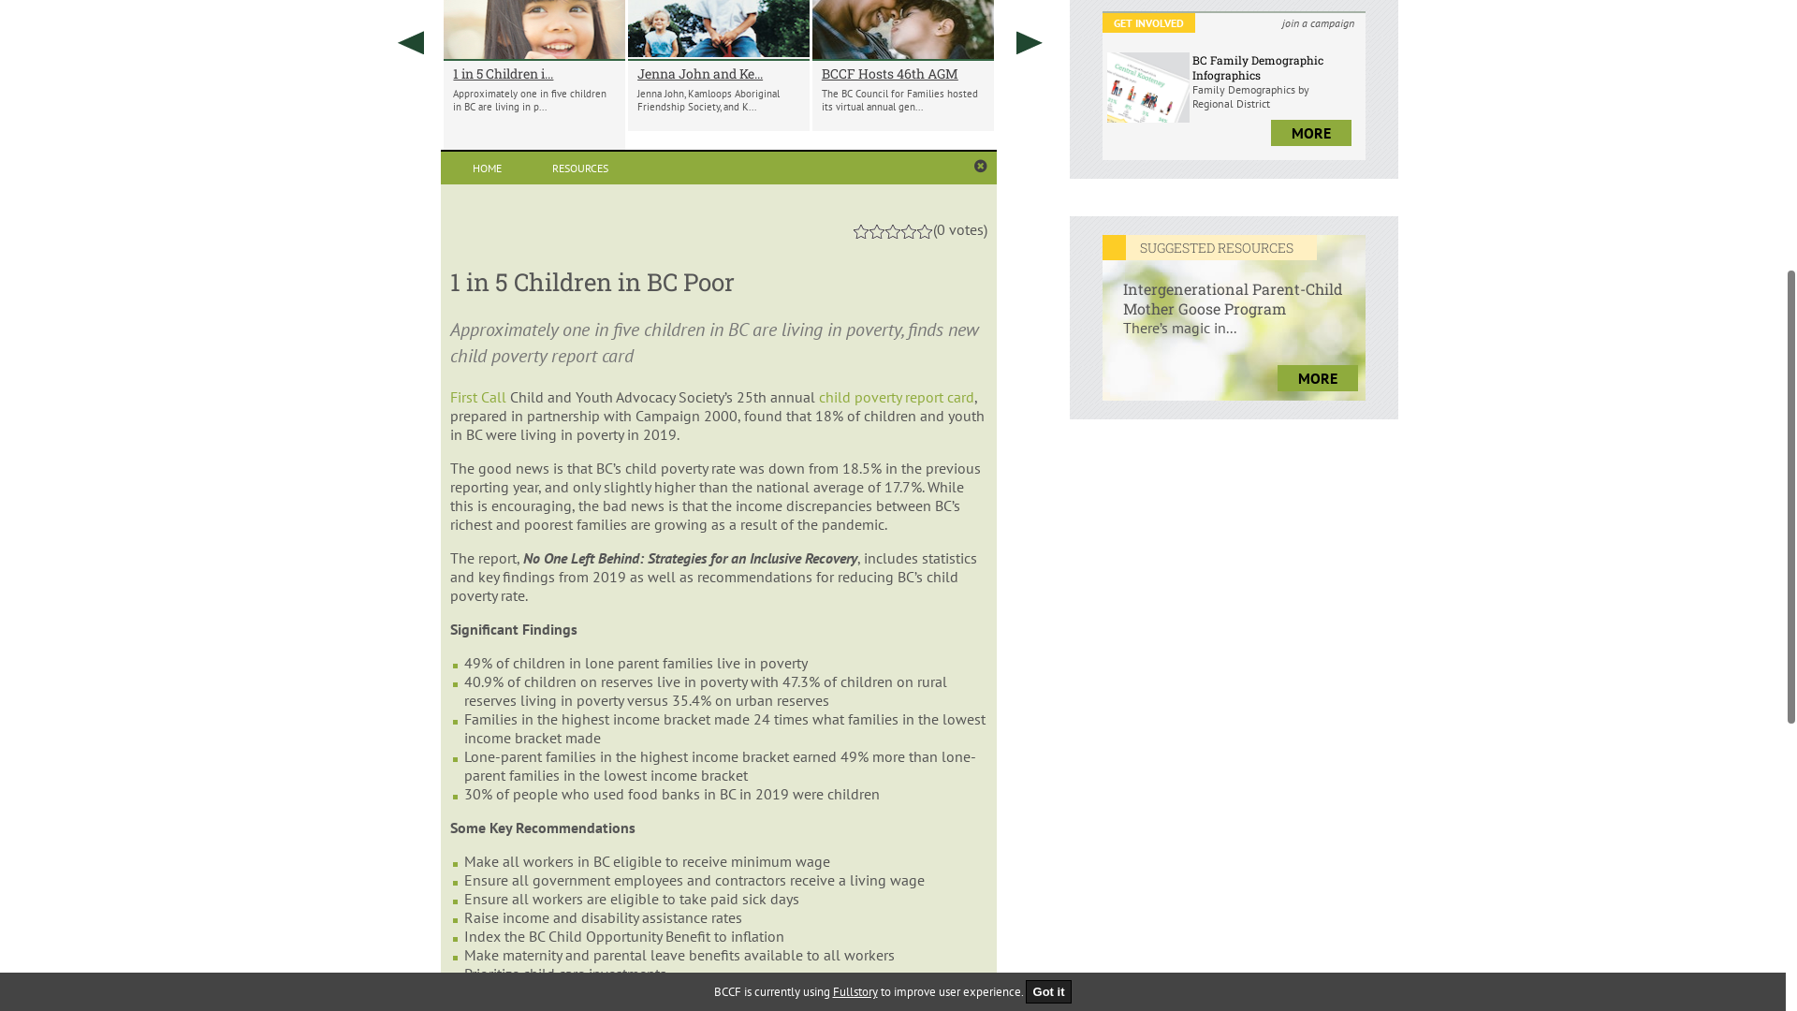 The height and width of the screenshot is (1011, 1797). Describe the element at coordinates (1311, 728) in the screenshot. I see `MORE` at that location.